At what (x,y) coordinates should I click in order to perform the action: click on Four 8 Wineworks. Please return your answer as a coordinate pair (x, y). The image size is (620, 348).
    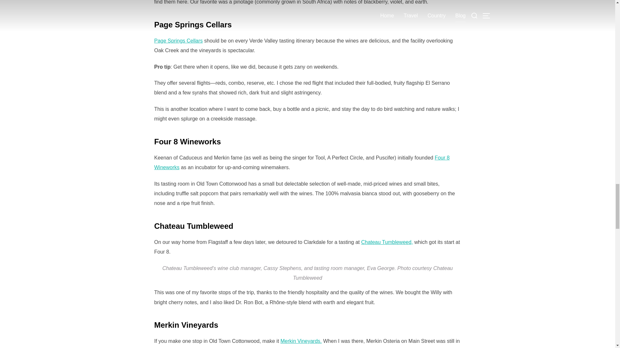
    Looking at the image, I should click on (302, 162).